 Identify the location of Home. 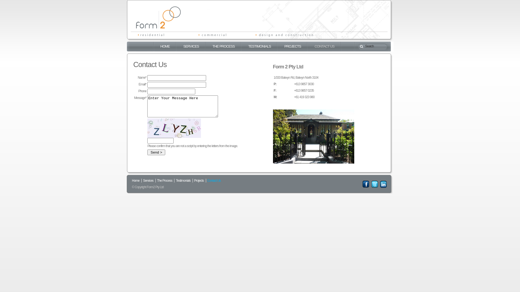
(136, 180).